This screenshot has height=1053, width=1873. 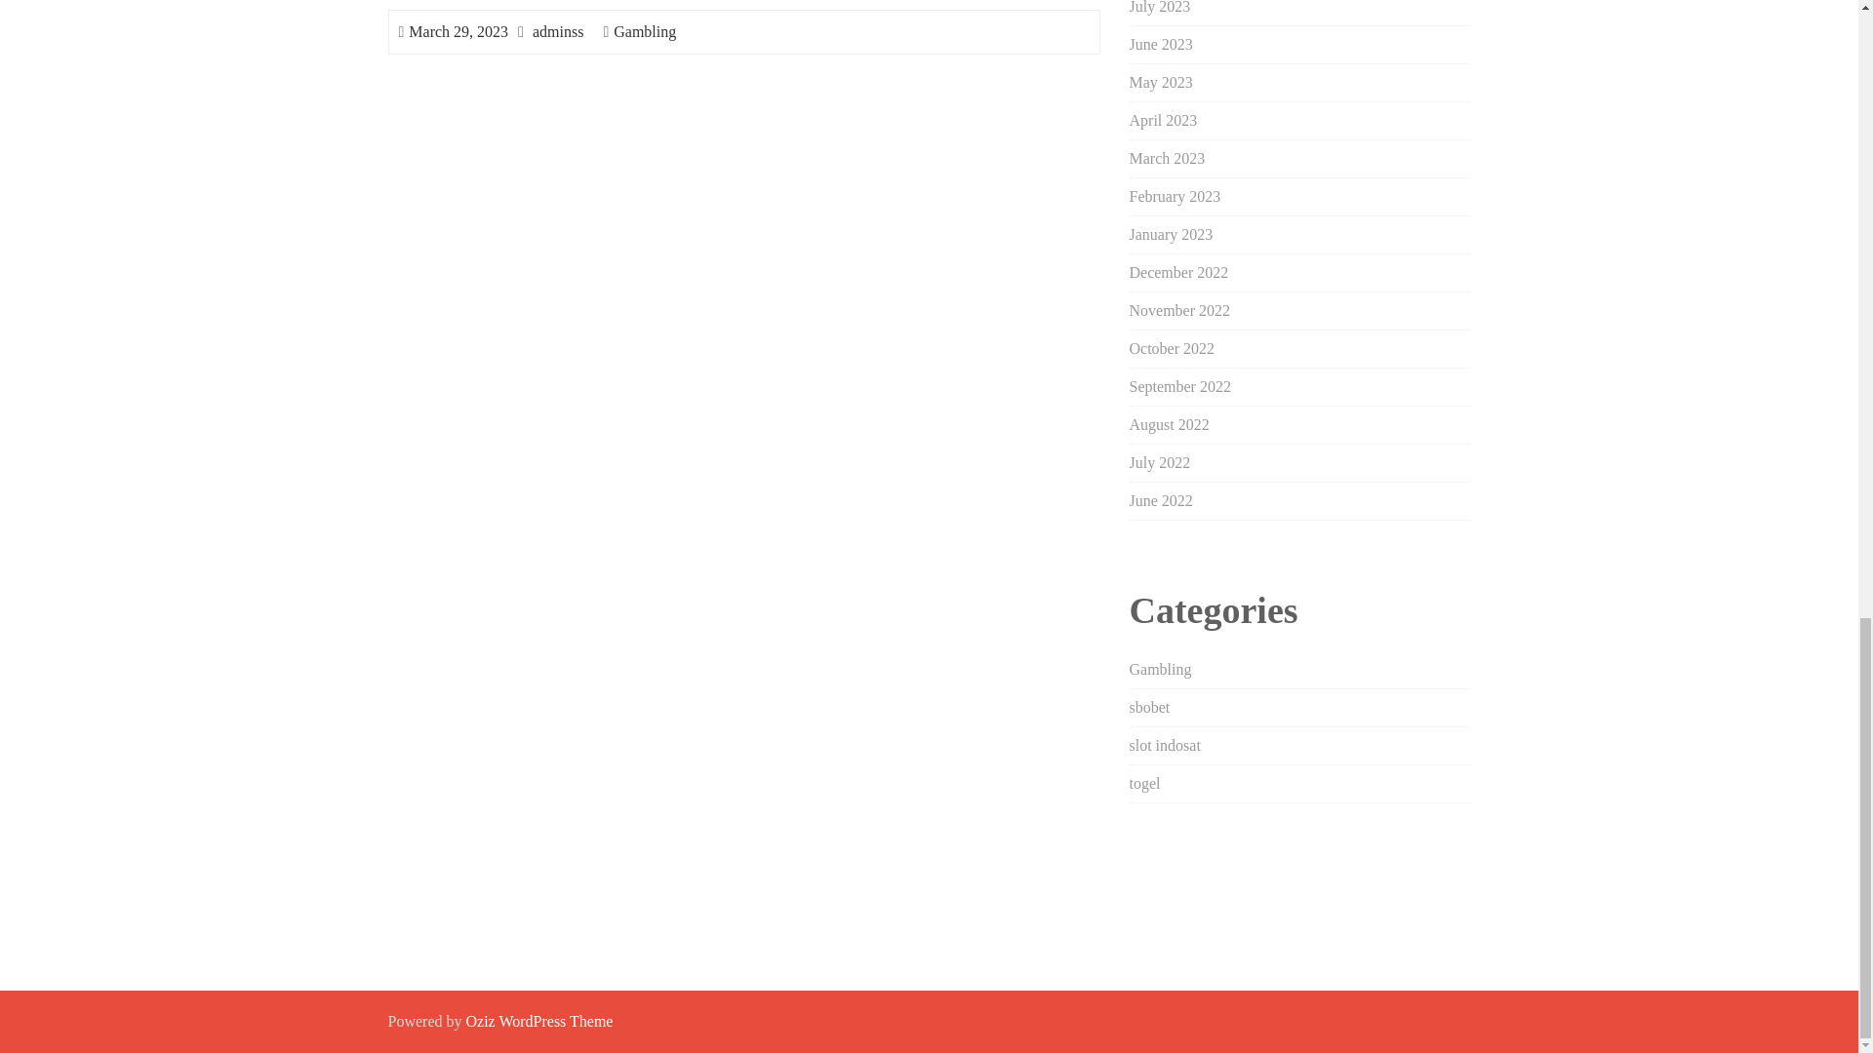 What do you see at coordinates (1171, 234) in the screenshot?
I see `January 2023` at bounding box center [1171, 234].